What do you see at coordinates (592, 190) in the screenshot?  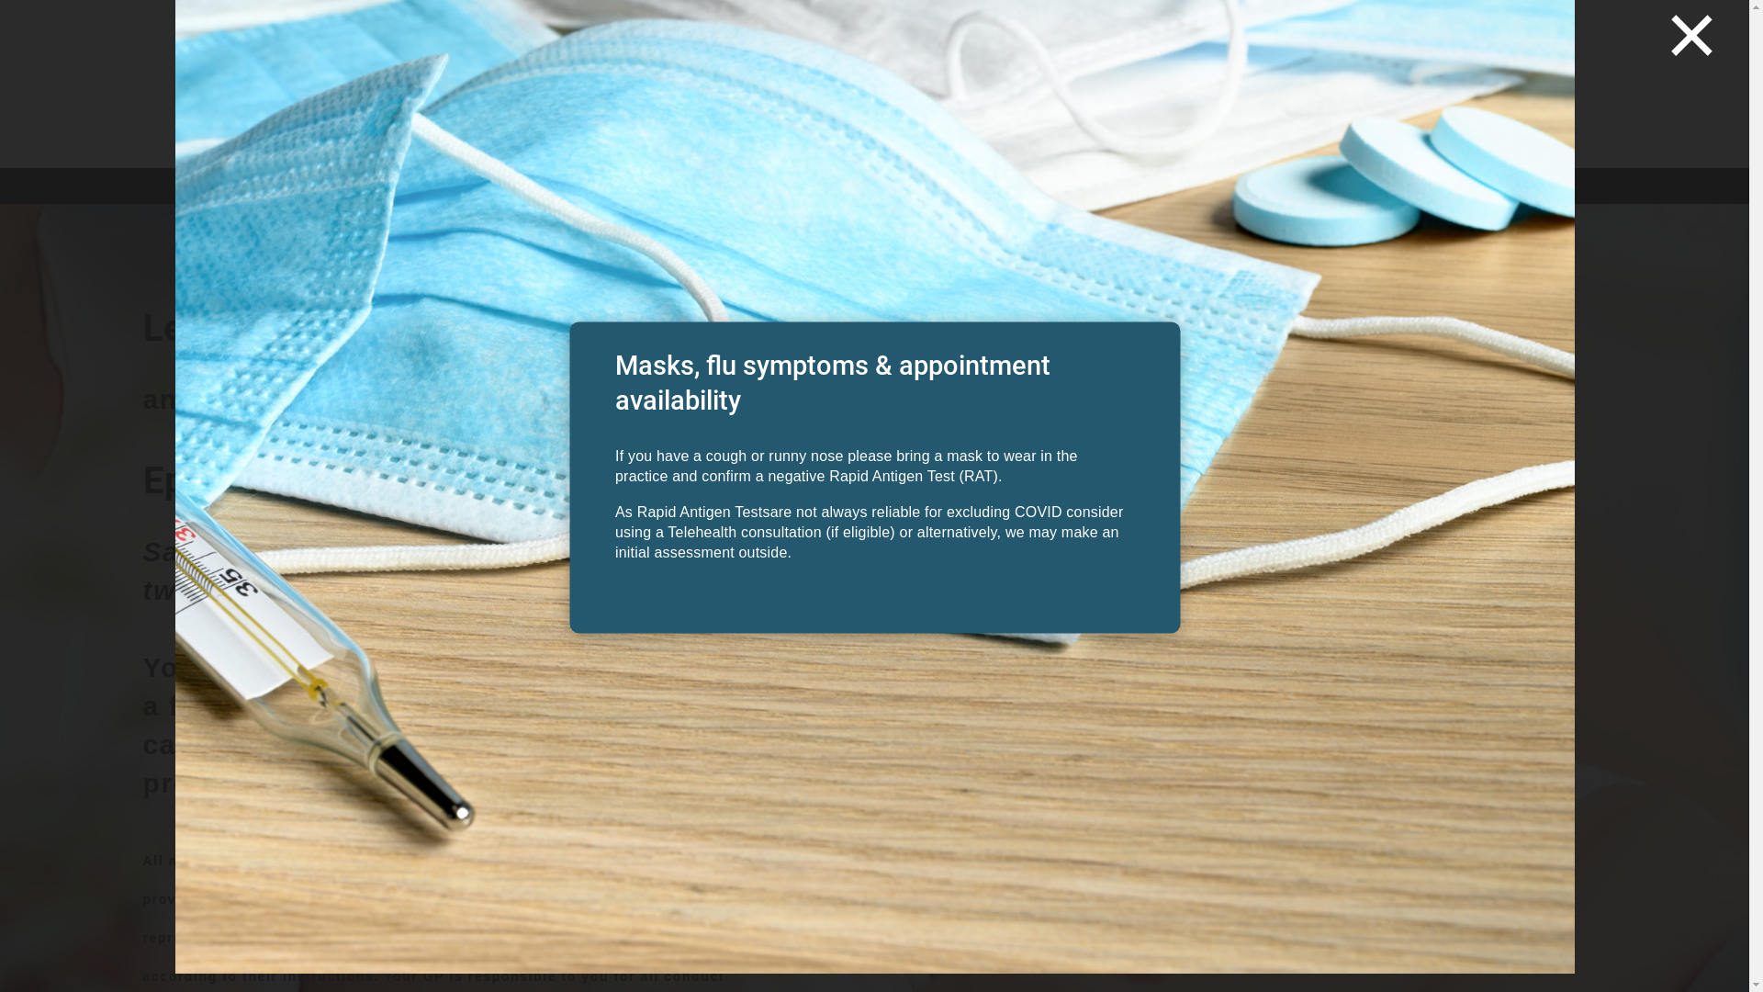 I see `Services` at bounding box center [592, 190].